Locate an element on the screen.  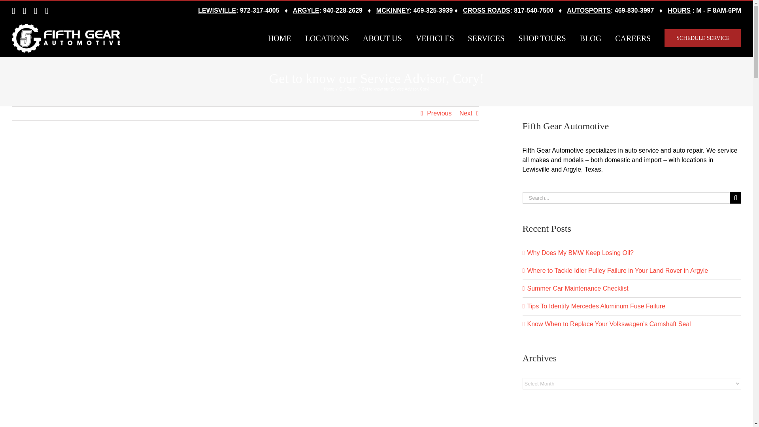
LOCATIONS is located at coordinates (327, 38).